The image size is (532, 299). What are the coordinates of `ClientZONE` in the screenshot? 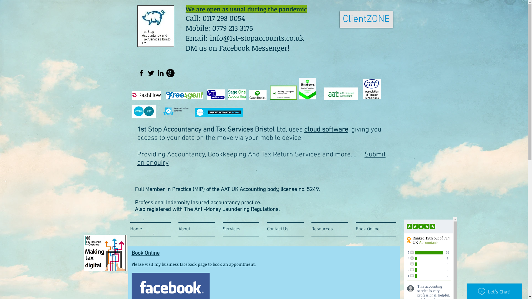 It's located at (366, 19).